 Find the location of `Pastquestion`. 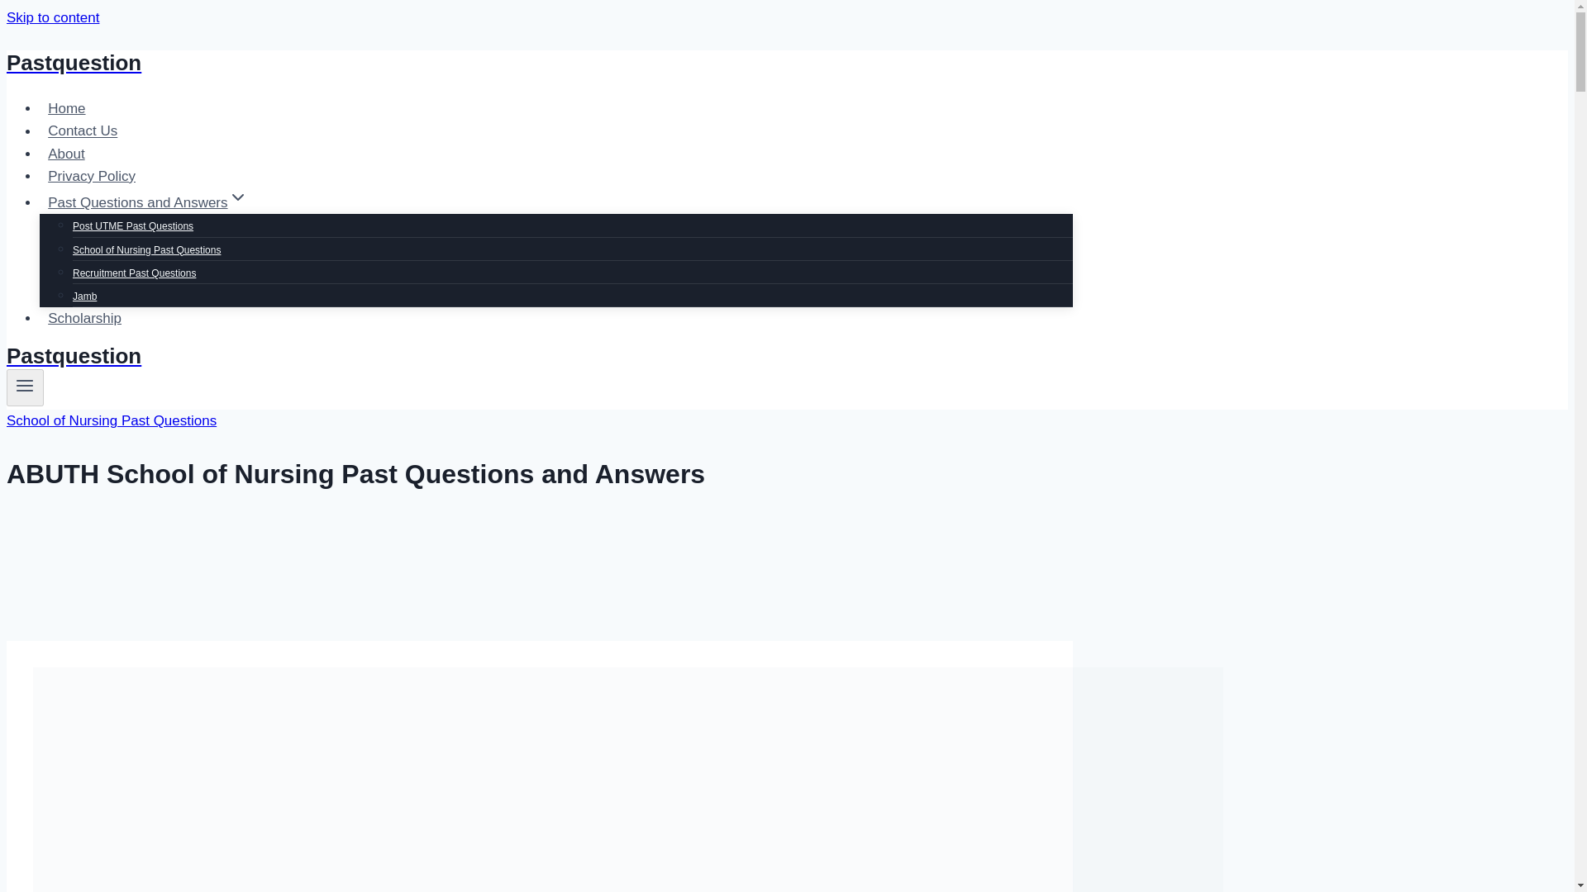

Pastquestion is located at coordinates (539, 63).